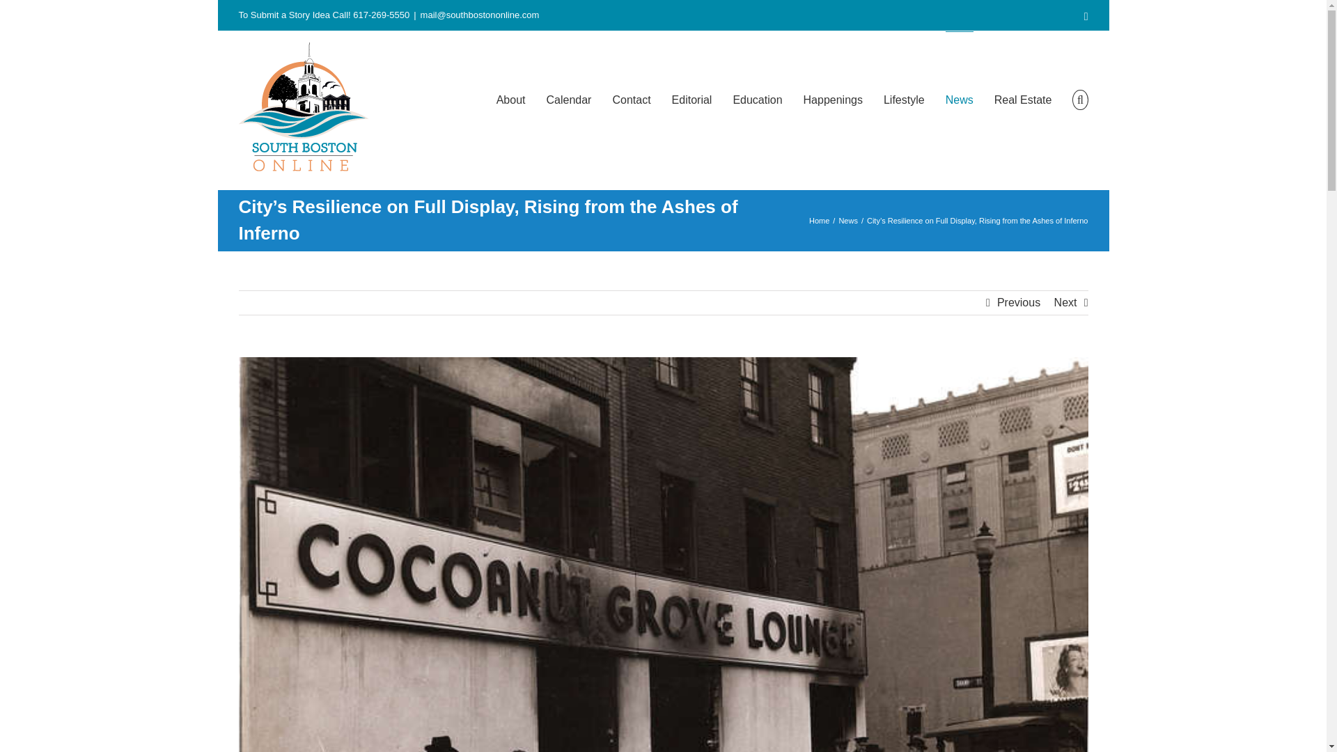 Image resolution: width=1337 pixels, height=752 pixels. Describe the element at coordinates (959, 99) in the screenshot. I see `News` at that location.